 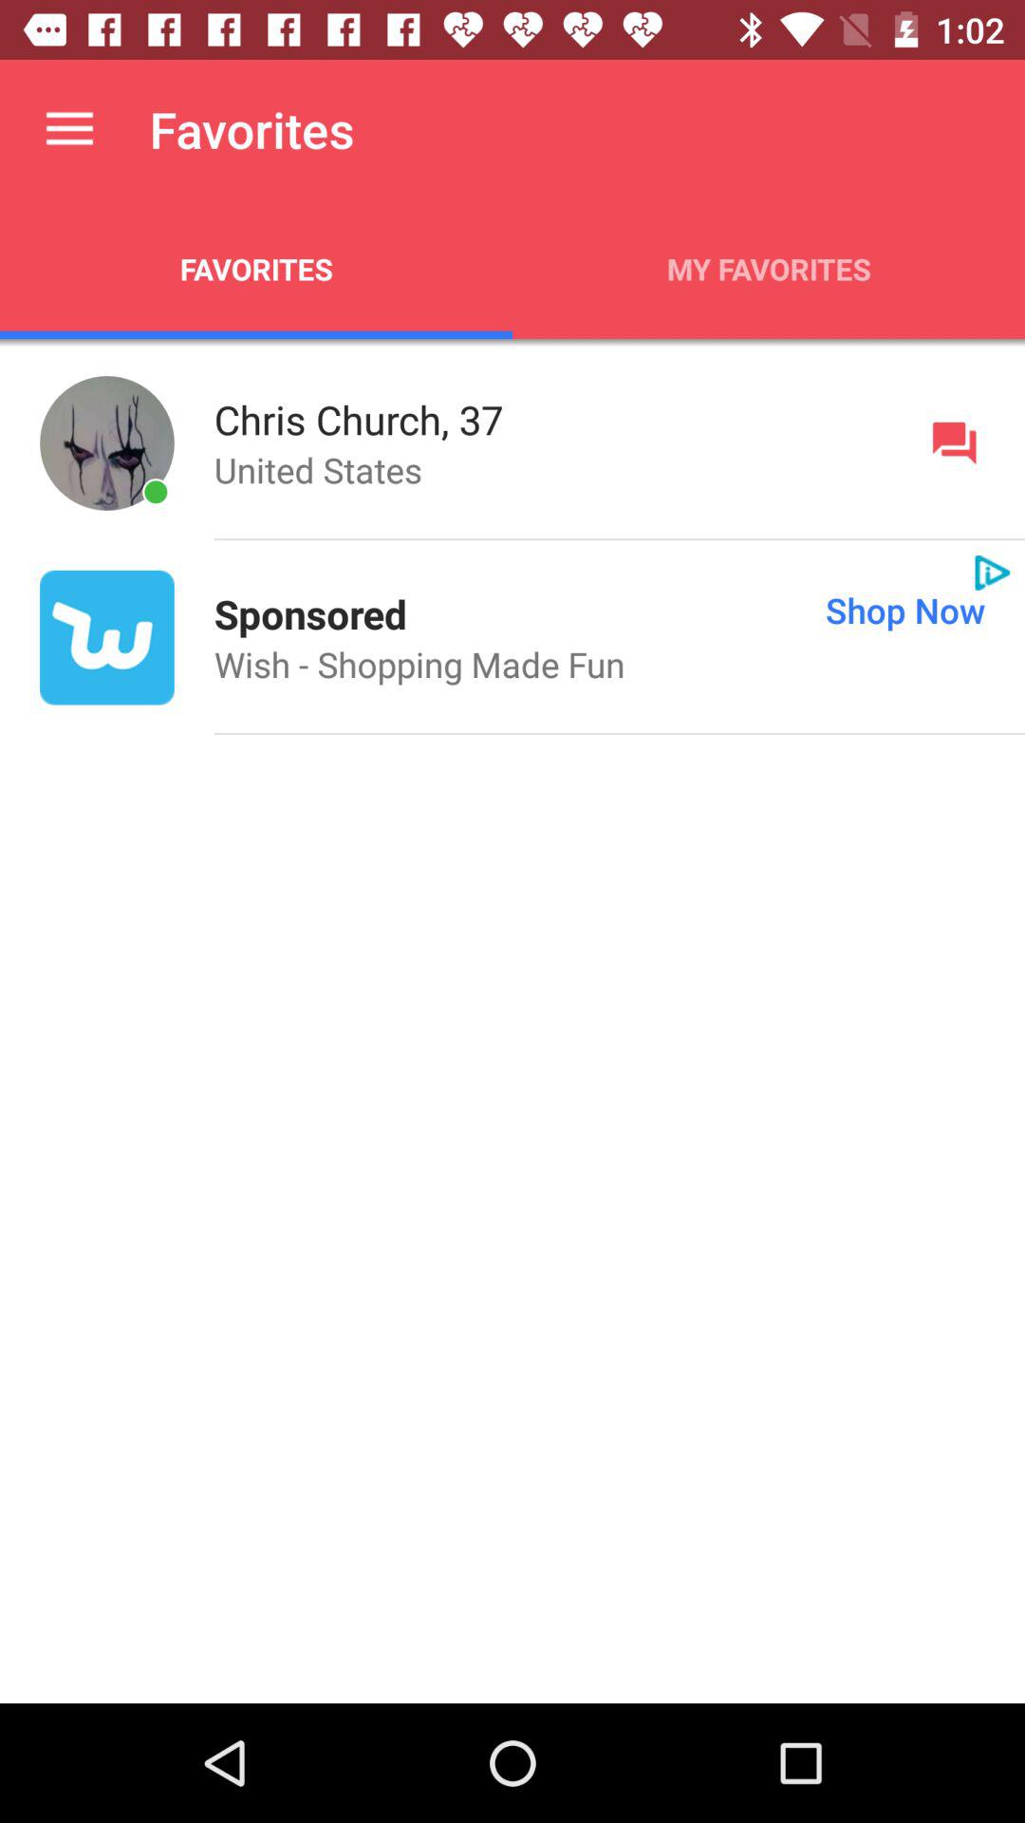 What do you see at coordinates (309, 613) in the screenshot?
I see `press icon next to shop now` at bounding box center [309, 613].